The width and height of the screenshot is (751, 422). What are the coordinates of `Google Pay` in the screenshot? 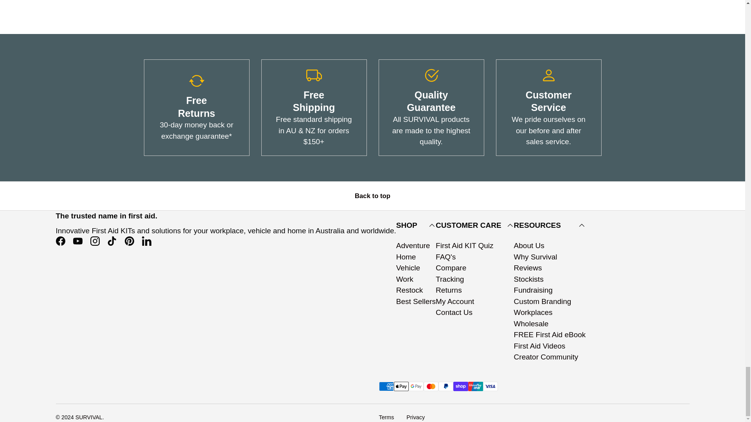 It's located at (416, 386).